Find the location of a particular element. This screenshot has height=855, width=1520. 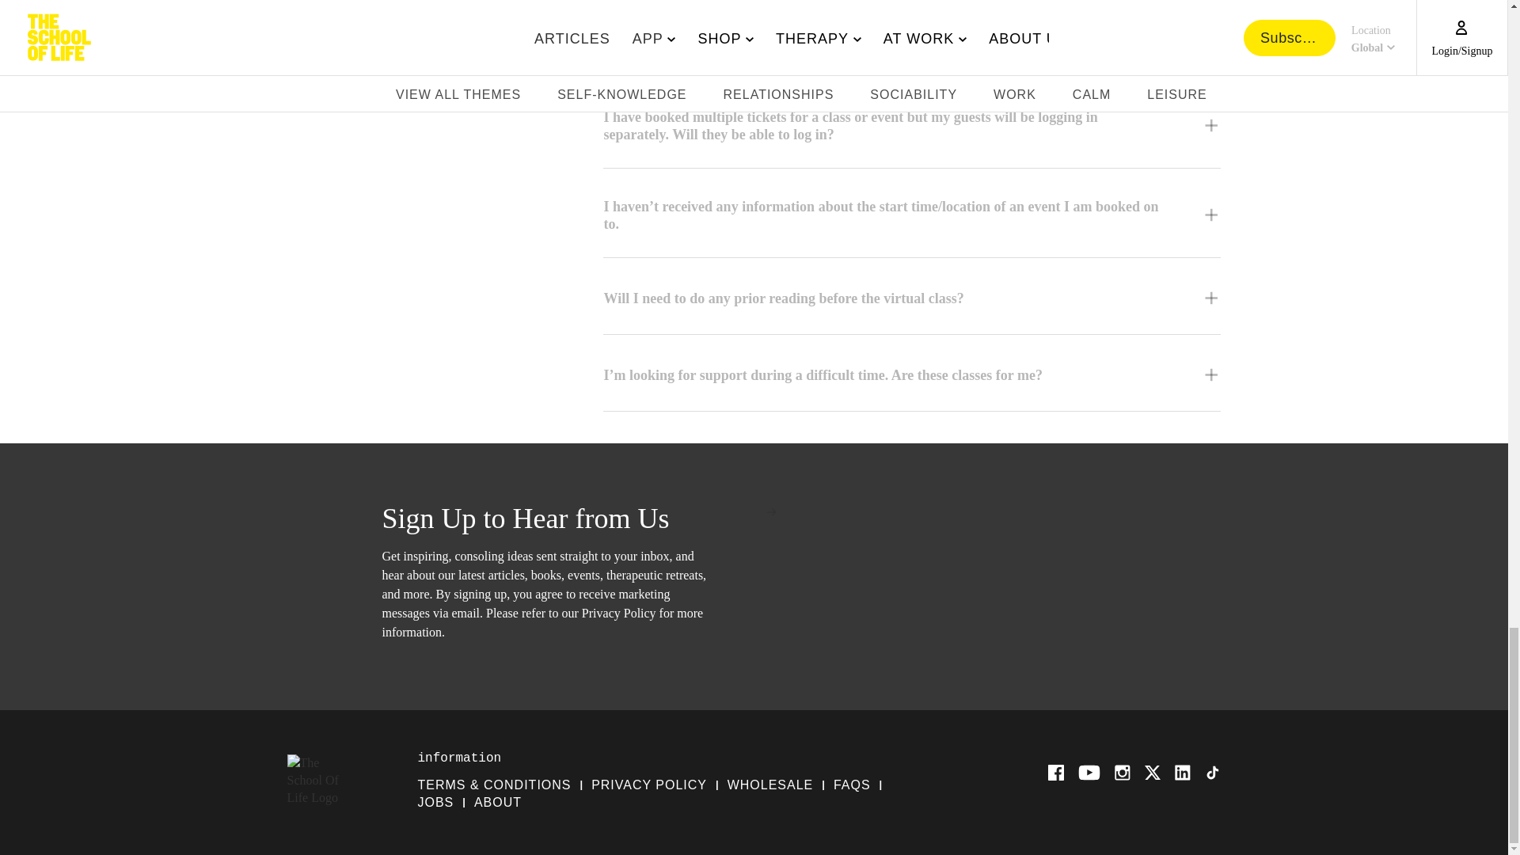

Follow us on TikTok is located at coordinates (1213, 773).